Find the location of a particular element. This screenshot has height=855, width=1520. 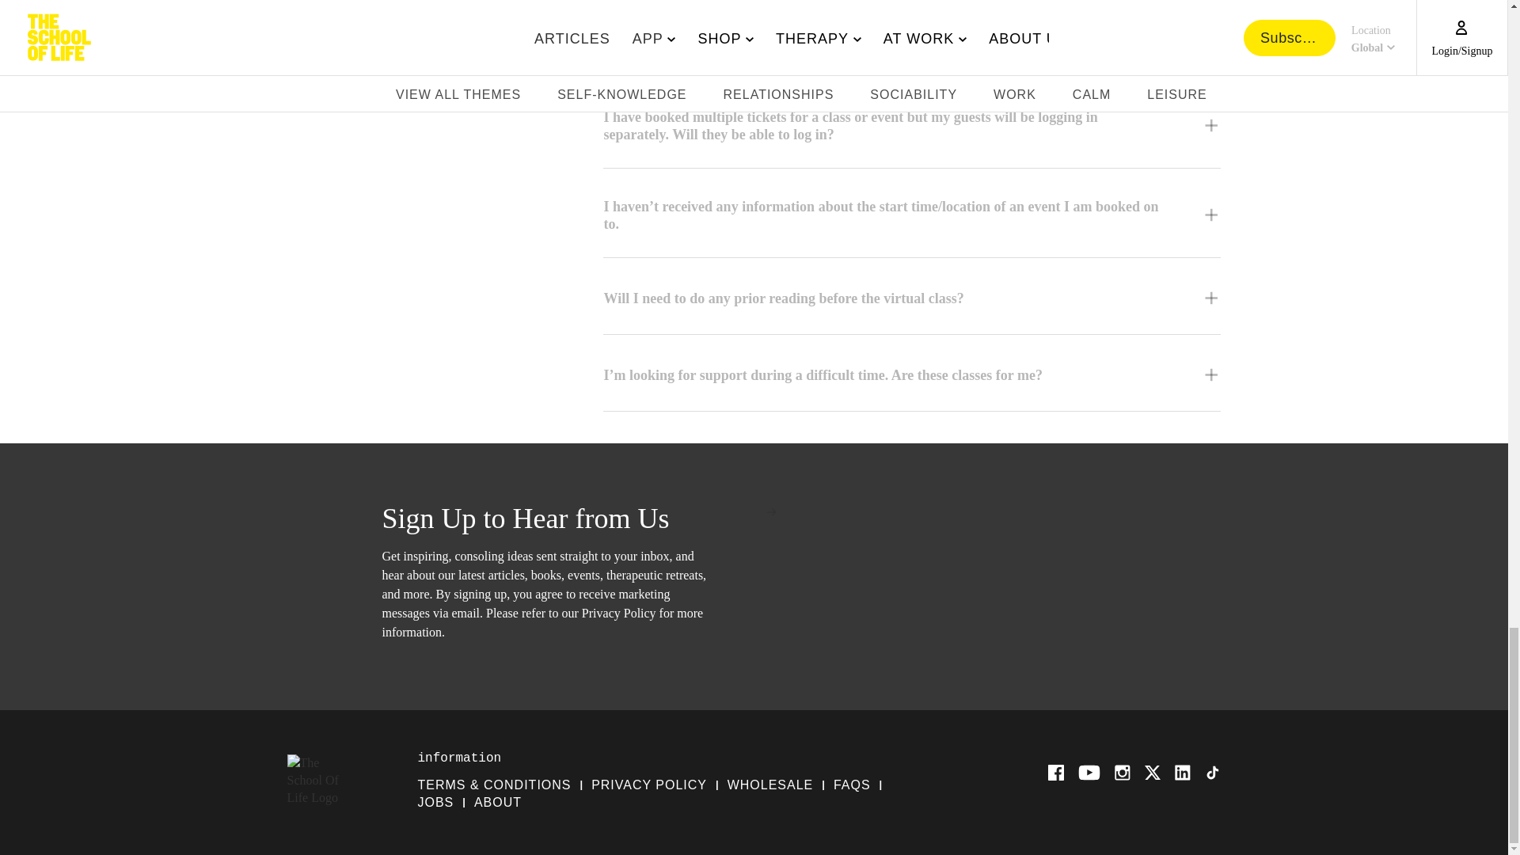

Follow us on TikTok is located at coordinates (1213, 773).